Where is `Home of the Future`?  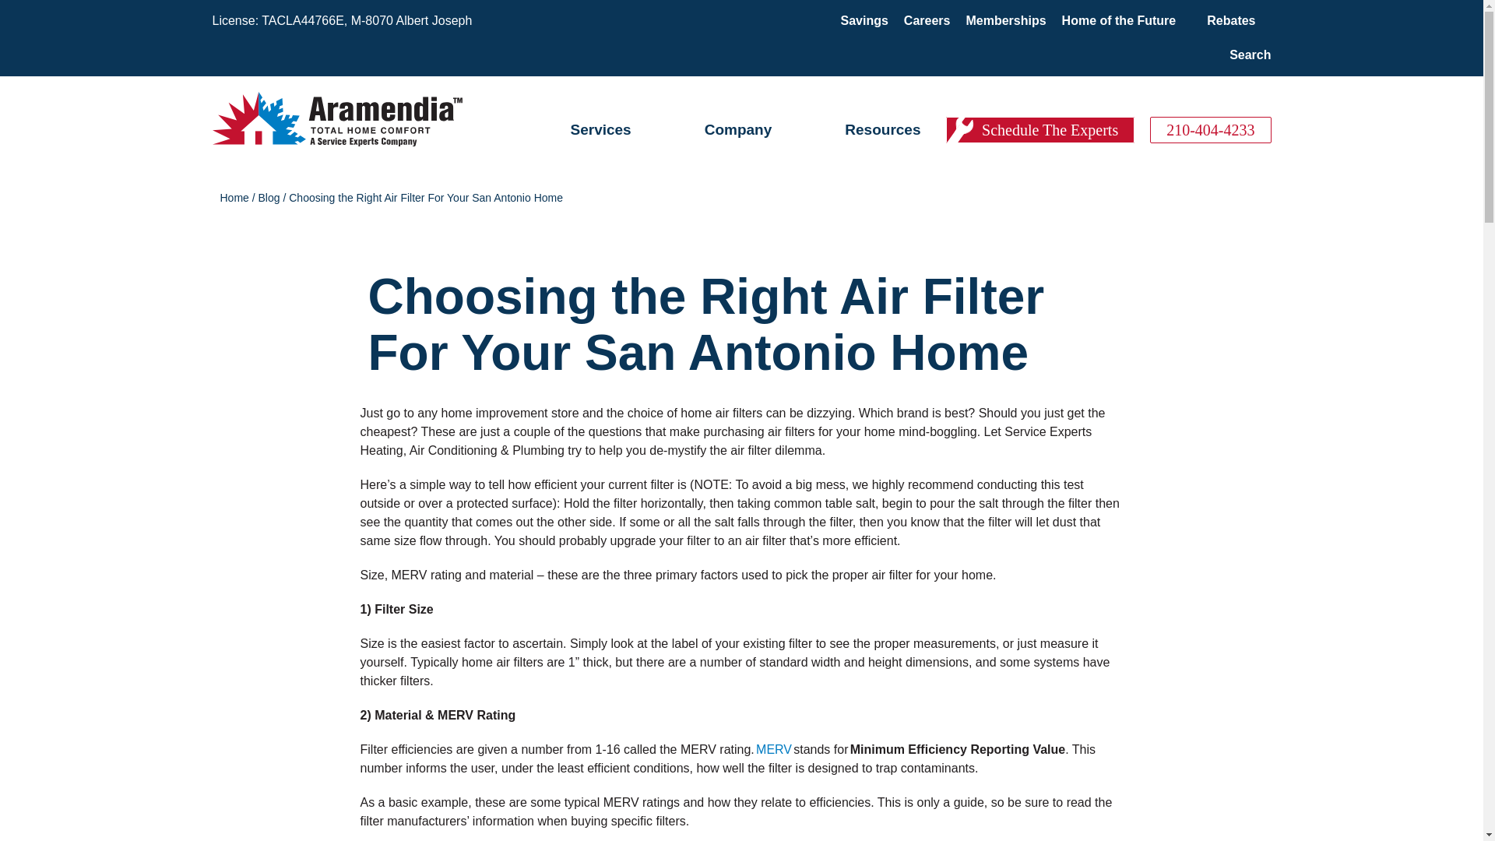
Home of the Future is located at coordinates (1119, 20).